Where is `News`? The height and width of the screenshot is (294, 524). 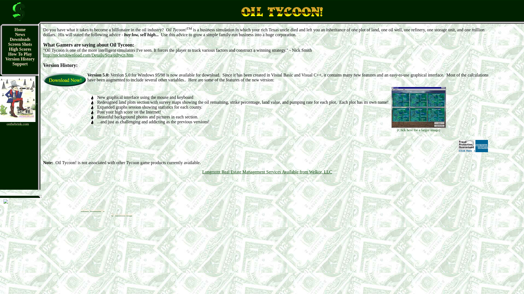
News is located at coordinates (20, 34).